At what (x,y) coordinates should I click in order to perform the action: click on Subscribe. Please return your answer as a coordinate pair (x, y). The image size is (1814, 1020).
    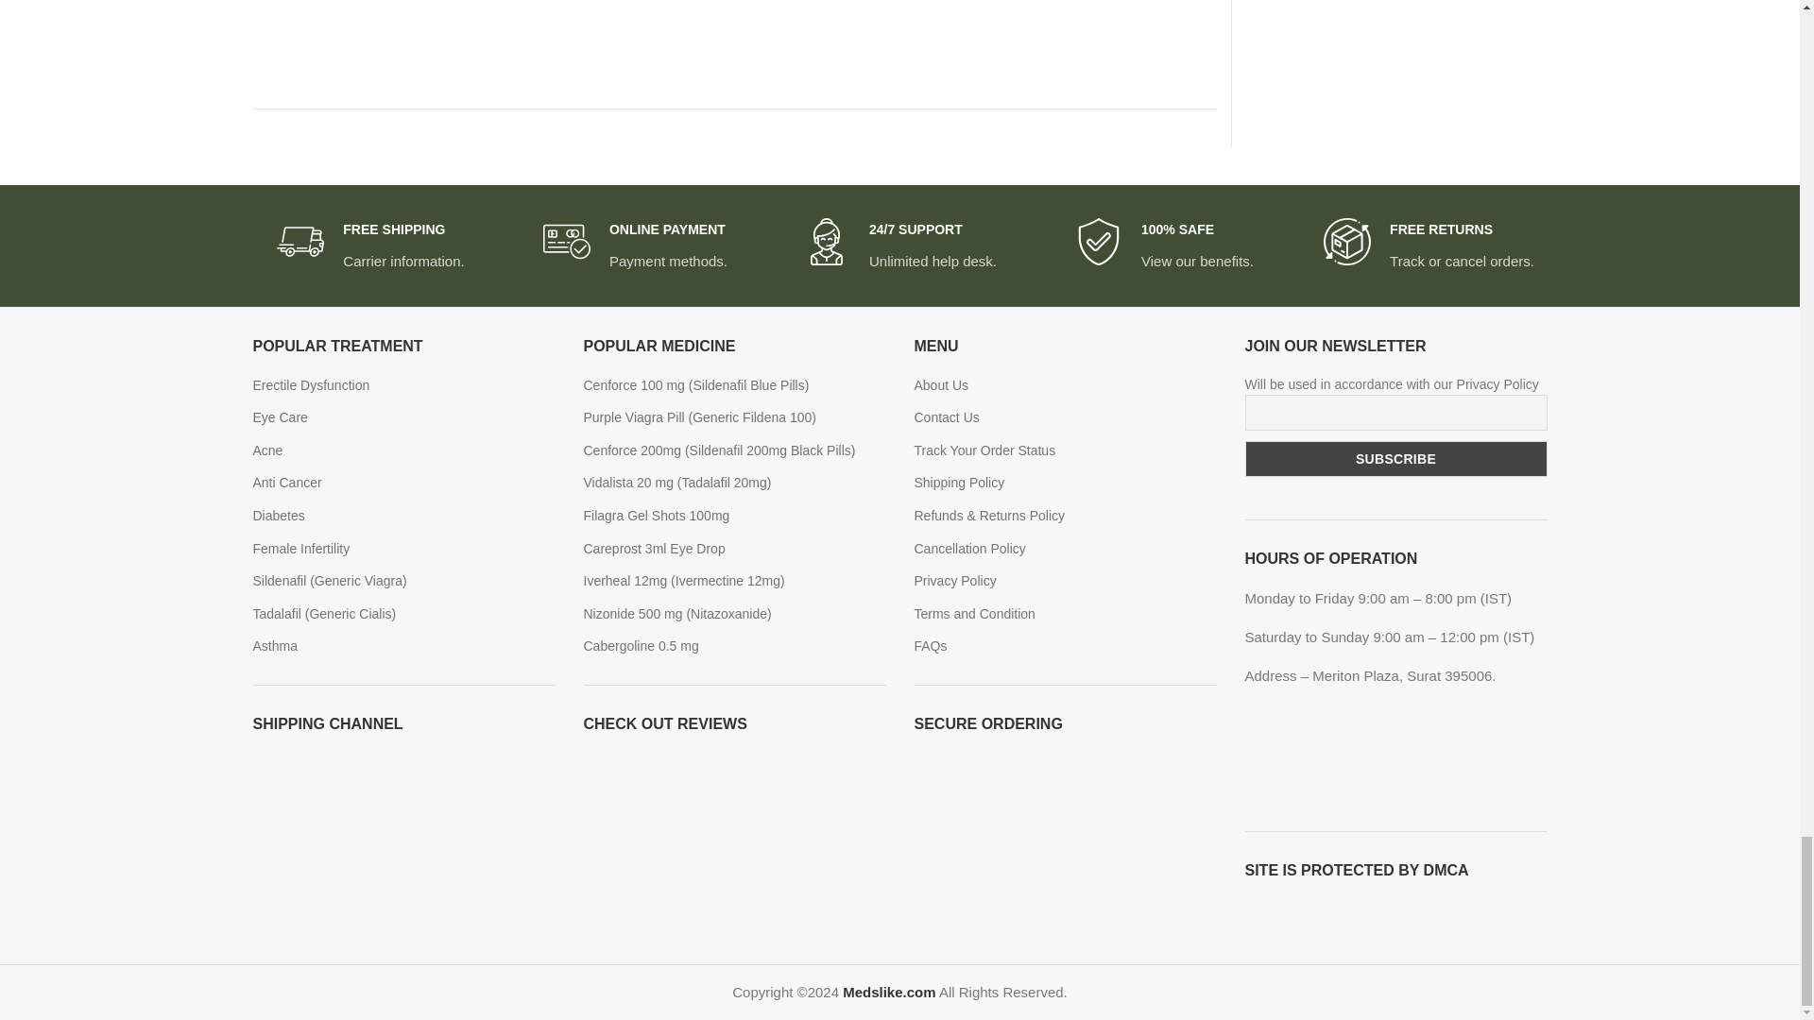
    Looking at the image, I should click on (1395, 459).